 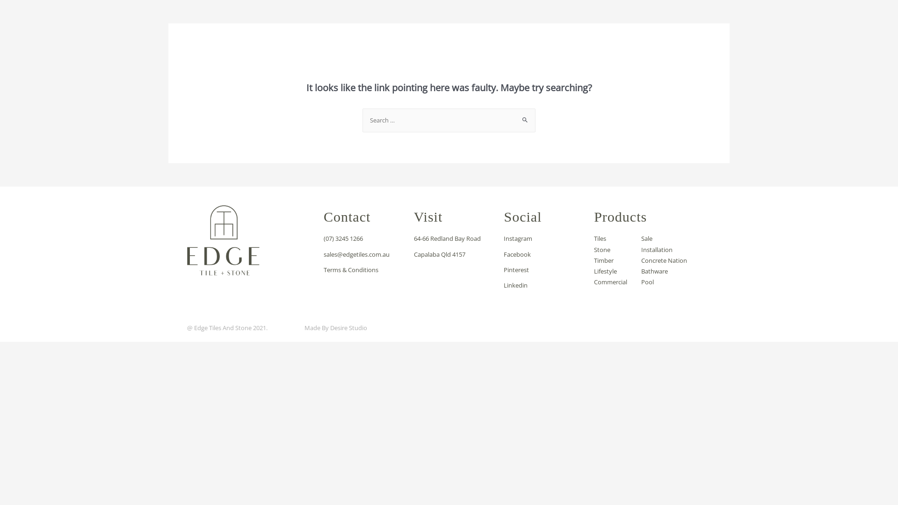 I want to click on Sale, so click(x=664, y=238).